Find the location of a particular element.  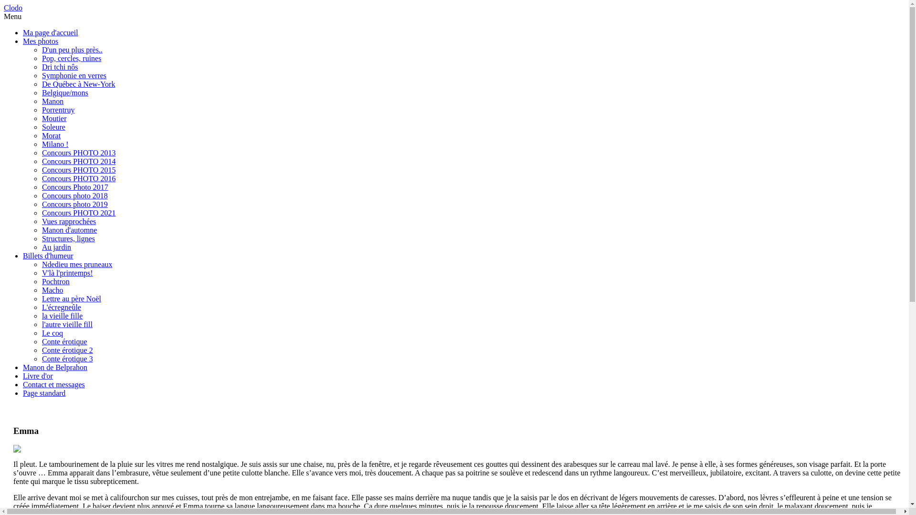

Concours photo 2018 is located at coordinates (75, 196).